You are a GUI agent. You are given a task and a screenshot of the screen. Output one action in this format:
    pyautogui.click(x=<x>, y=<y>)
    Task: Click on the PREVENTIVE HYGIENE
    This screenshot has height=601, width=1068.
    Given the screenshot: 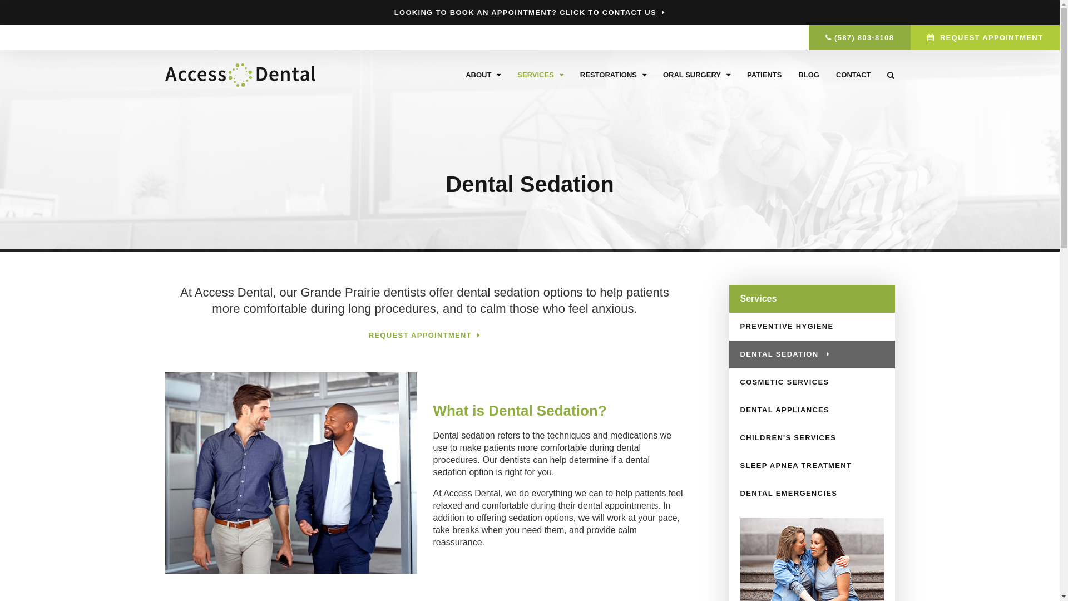 What is the action you would take?
    pyautogui.click(x=812, y=327)
    